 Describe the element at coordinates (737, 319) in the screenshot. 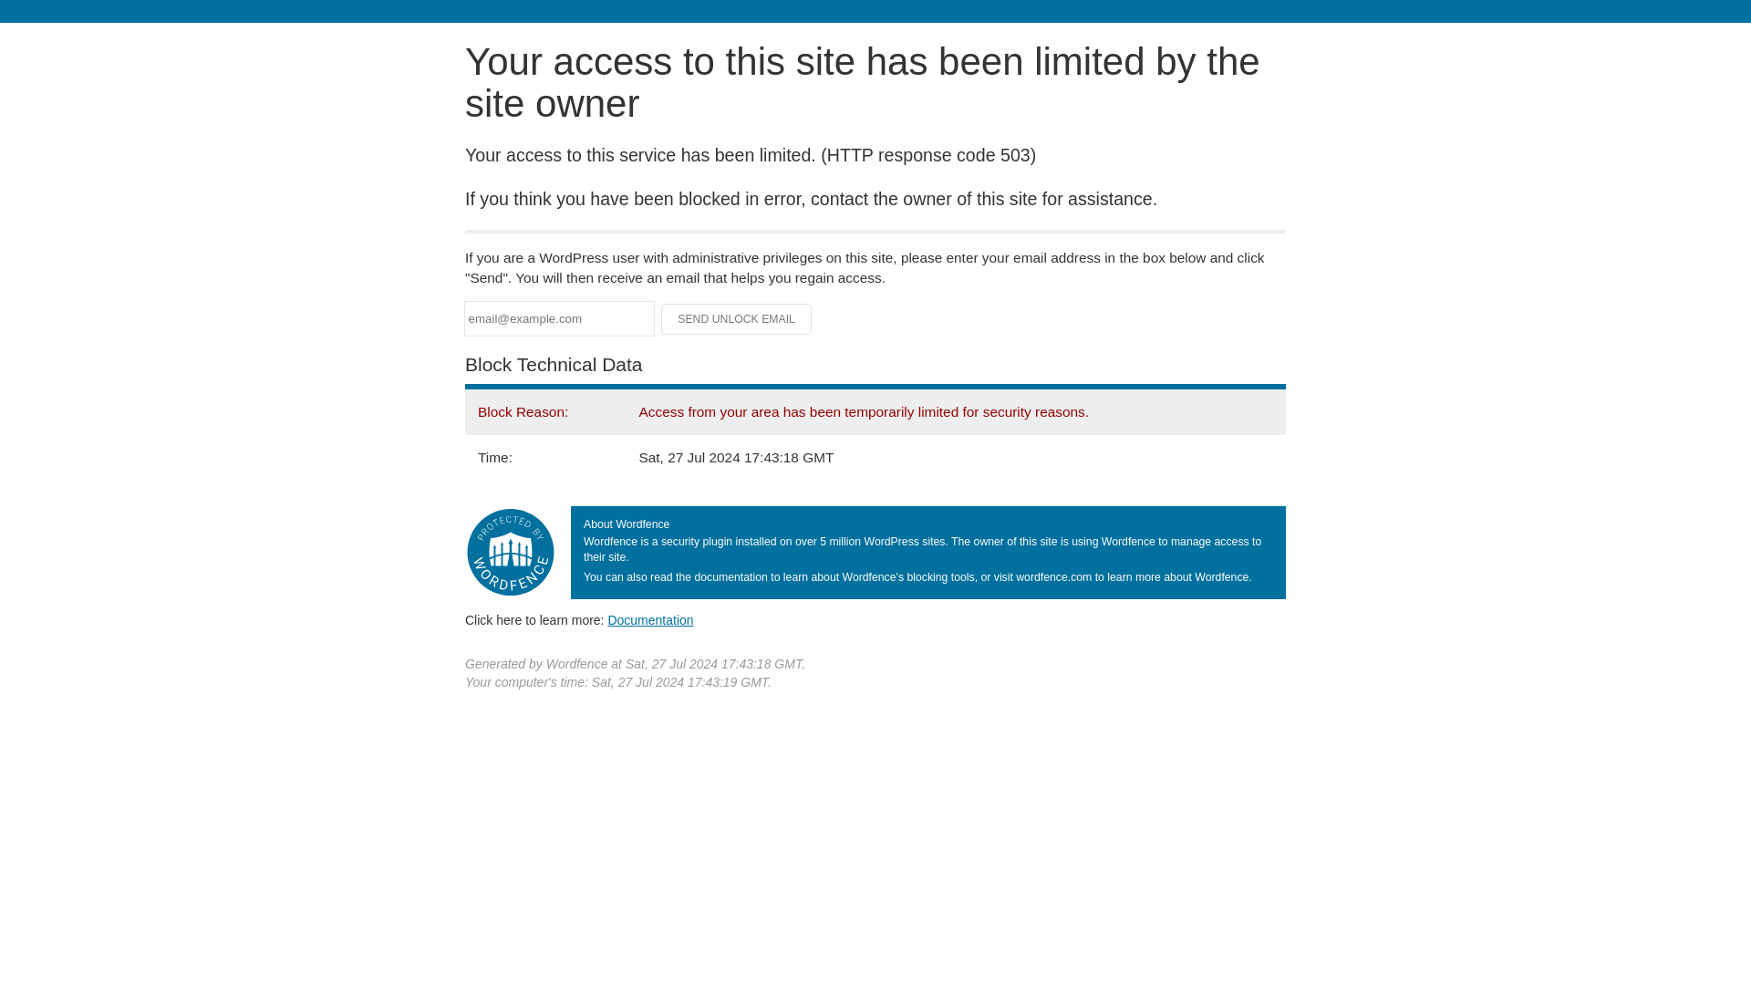

I see `Send Unlock Email` at that location.